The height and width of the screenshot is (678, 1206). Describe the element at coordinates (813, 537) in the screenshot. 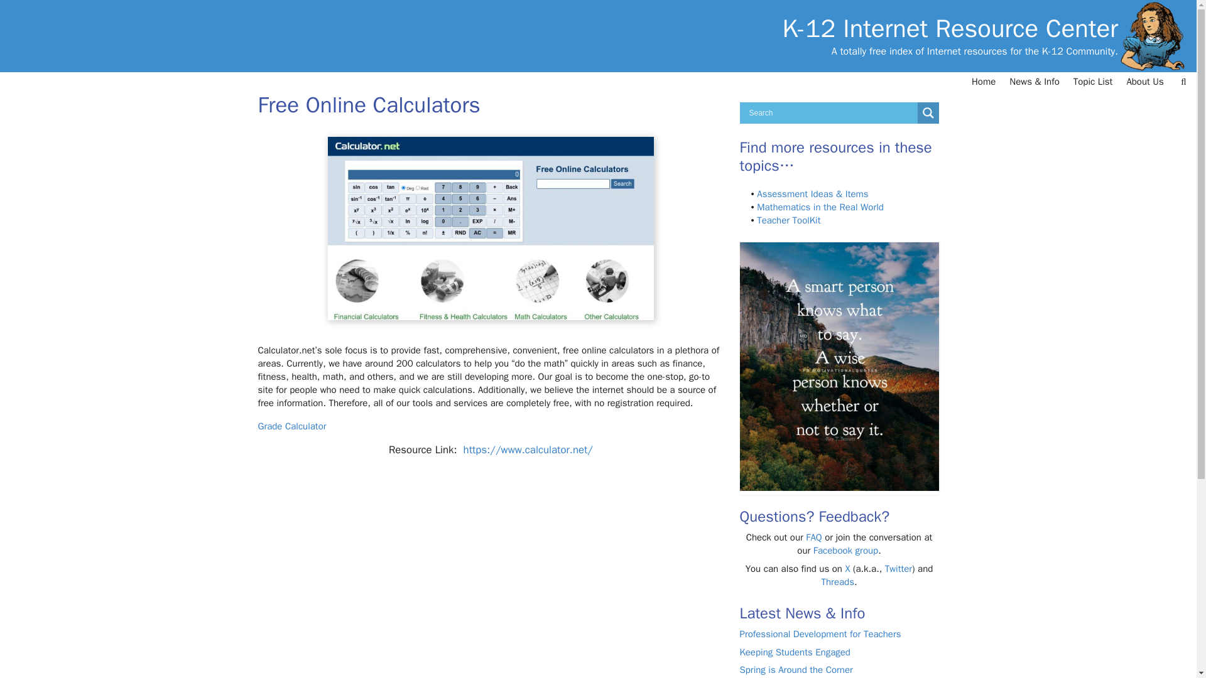

I see `FAQ` at that location.